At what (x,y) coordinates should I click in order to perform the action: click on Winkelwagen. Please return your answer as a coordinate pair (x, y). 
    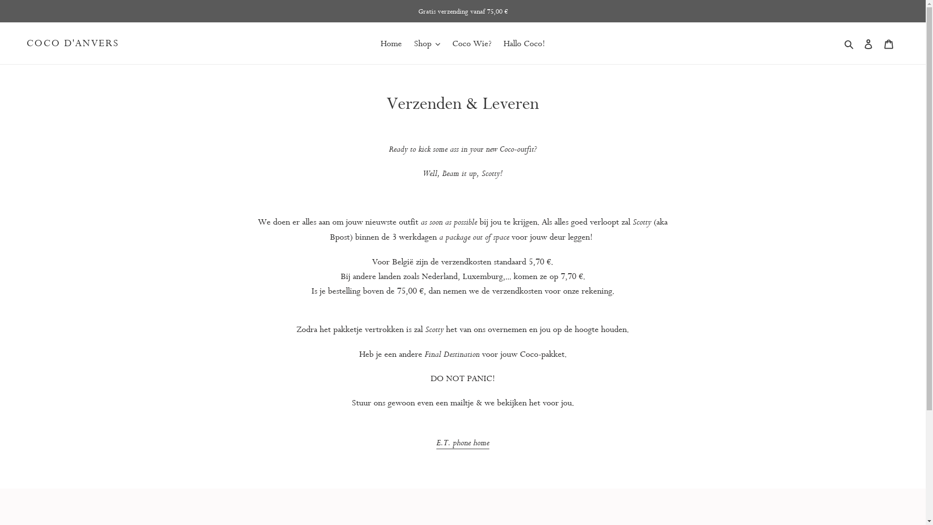
    Looking at the image, I should click on (889, 43).